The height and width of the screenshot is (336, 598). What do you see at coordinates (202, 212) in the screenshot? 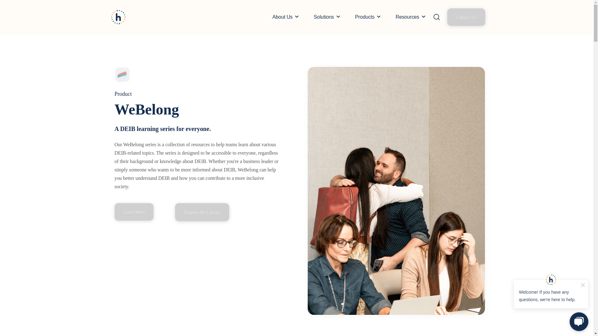
I see `Explore the Library` at bounding box center [202, 212].